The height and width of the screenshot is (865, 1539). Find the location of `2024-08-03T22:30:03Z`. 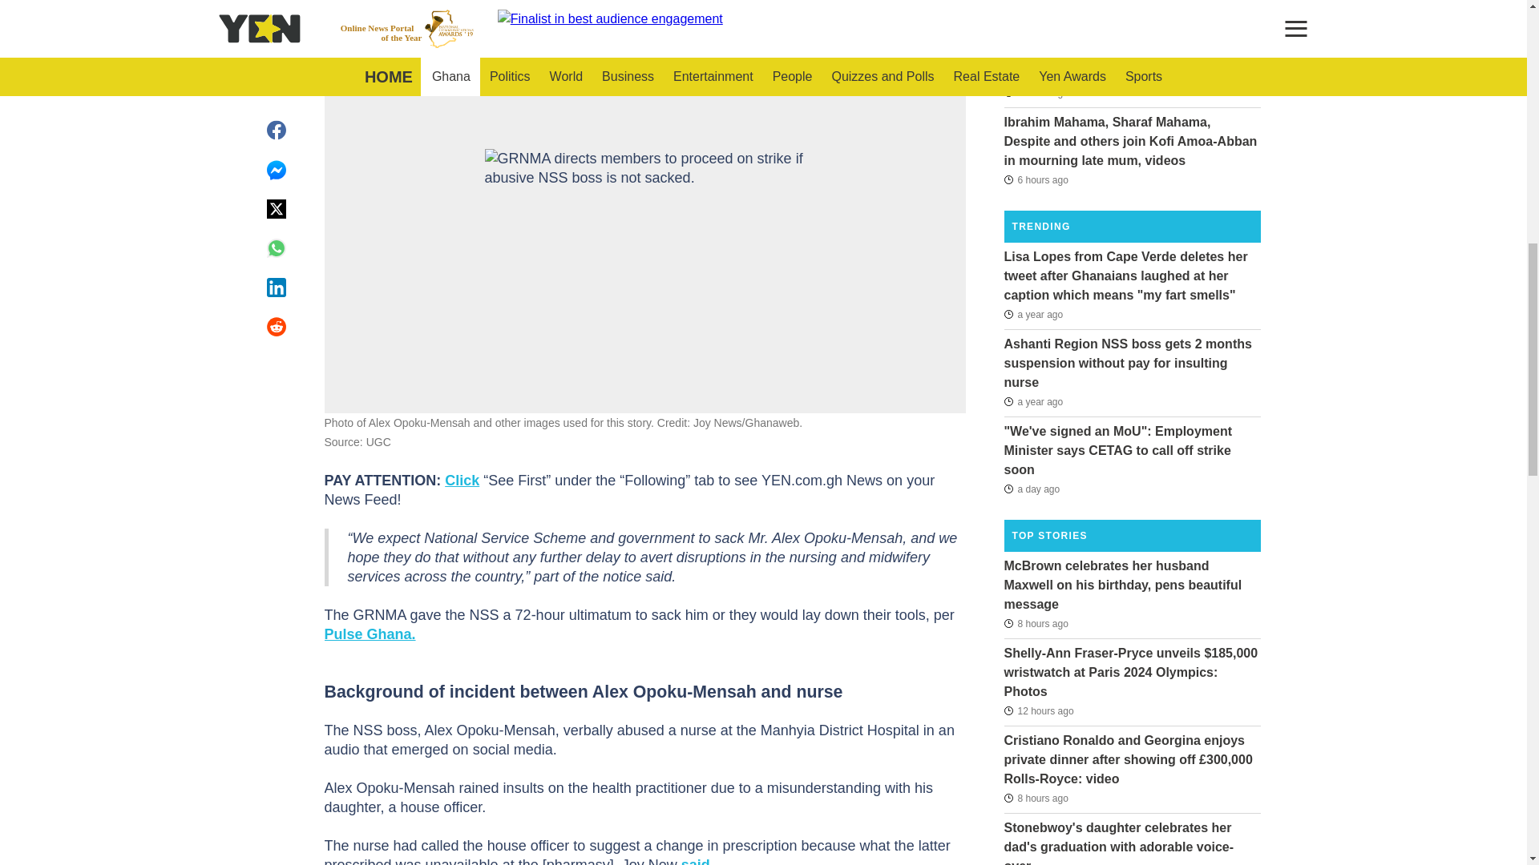

2024-08-03T22:30:03Z is located at coordinates (1036, 24).